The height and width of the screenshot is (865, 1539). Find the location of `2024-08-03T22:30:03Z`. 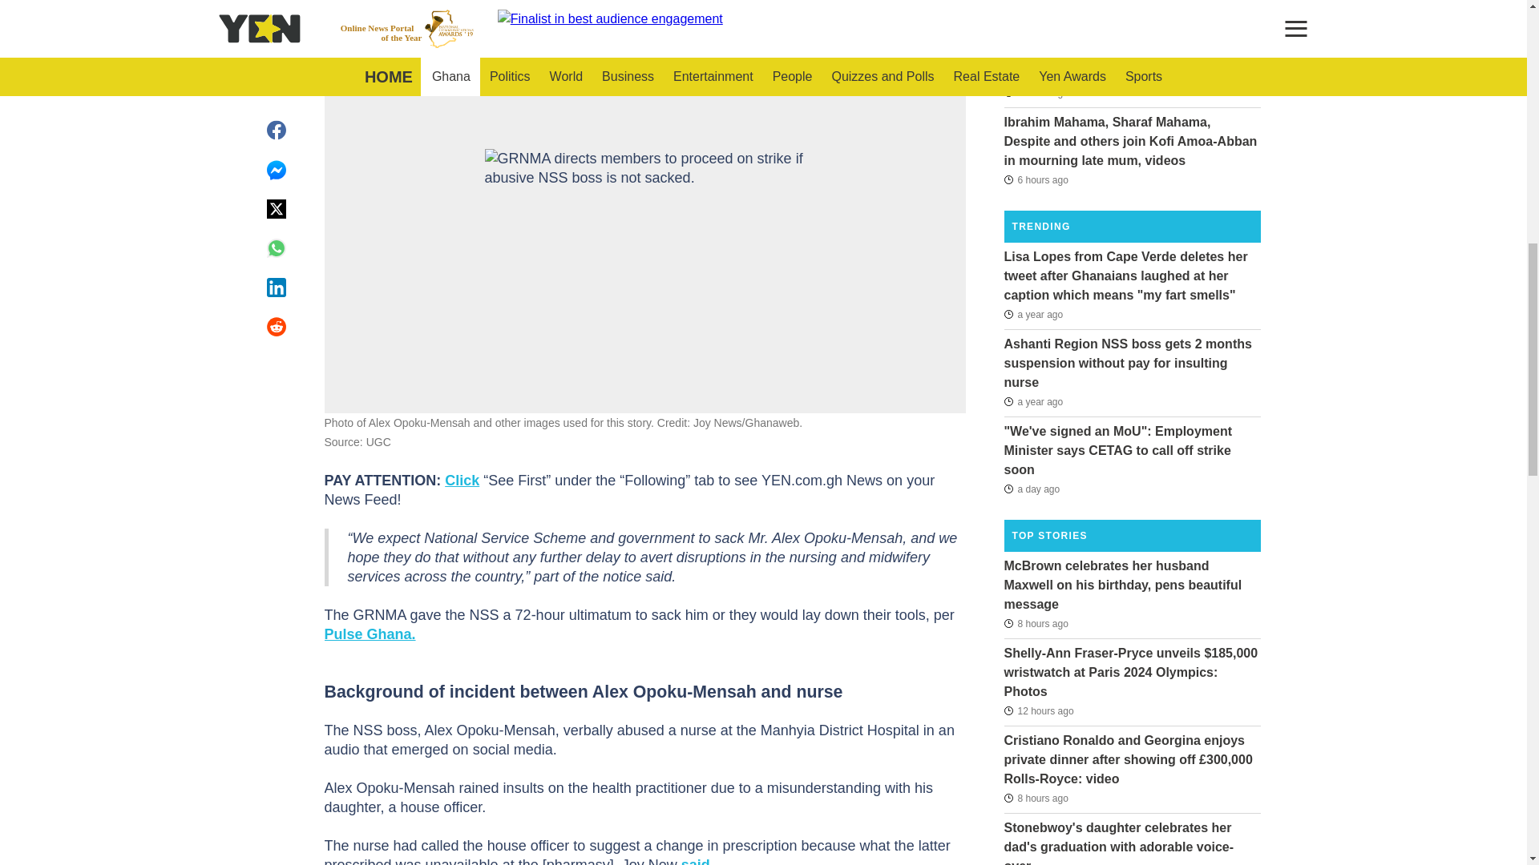

2024-08-03T22:30:03Z is located at coordinates (1036, 24).